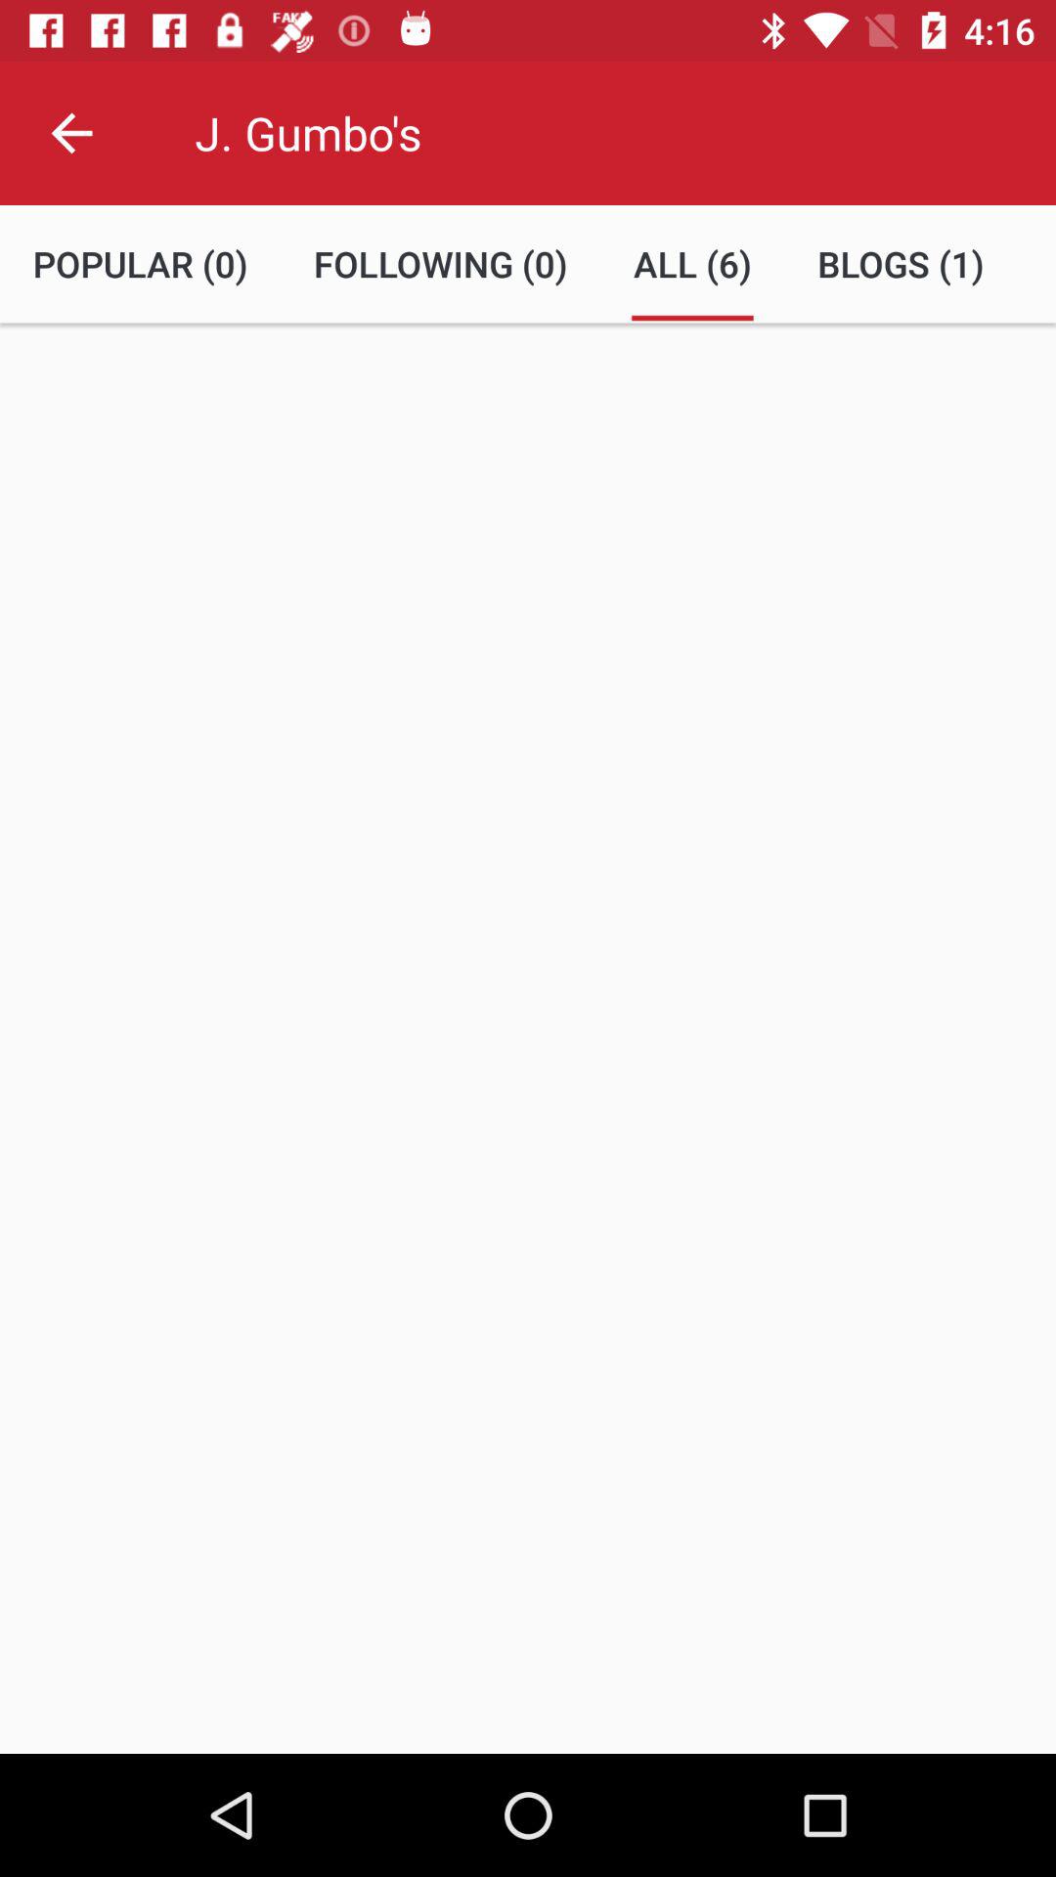 The width and height of the screenshot is (1056, 1877). What do you see at coordinates (71, 133) in the screenshot?
I see `open icon above popular (0) icon` at bounding box center [71, 133].